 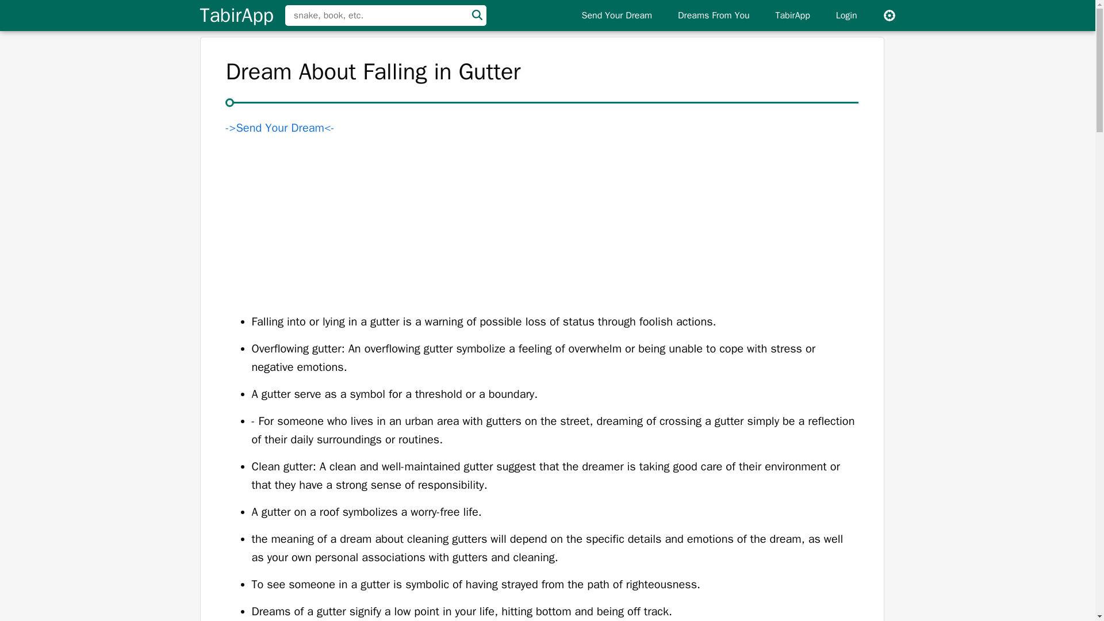 I want to click on Settings, so click(x=236, y=16).